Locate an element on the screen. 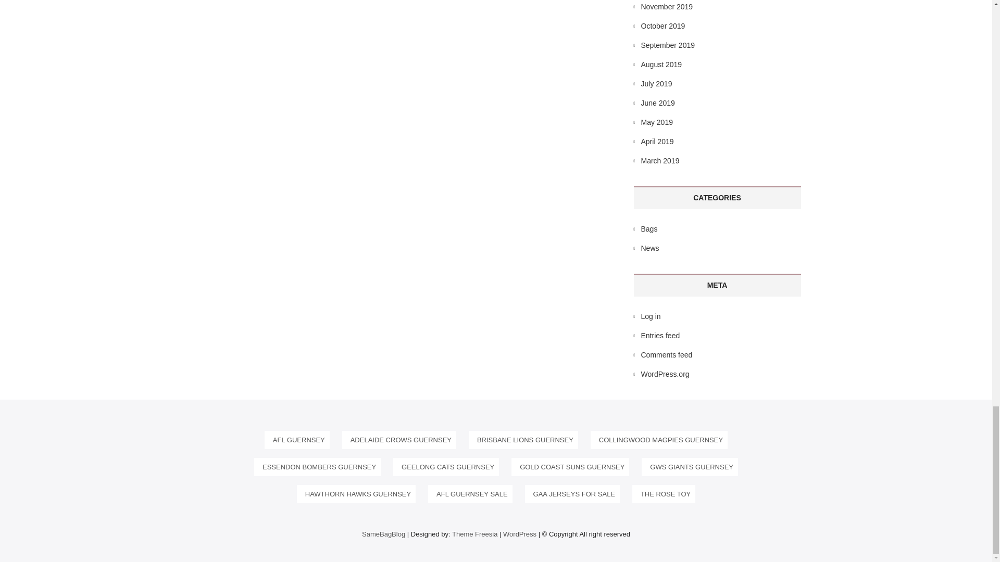 This screenshot has height=562, width=1000. WordPress is located at coordinates (519, 534).